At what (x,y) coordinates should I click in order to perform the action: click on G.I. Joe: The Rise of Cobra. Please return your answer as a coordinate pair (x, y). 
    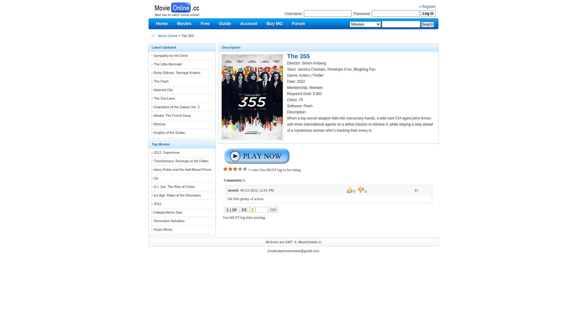
    Looking at the image, I should click on (174, 187).